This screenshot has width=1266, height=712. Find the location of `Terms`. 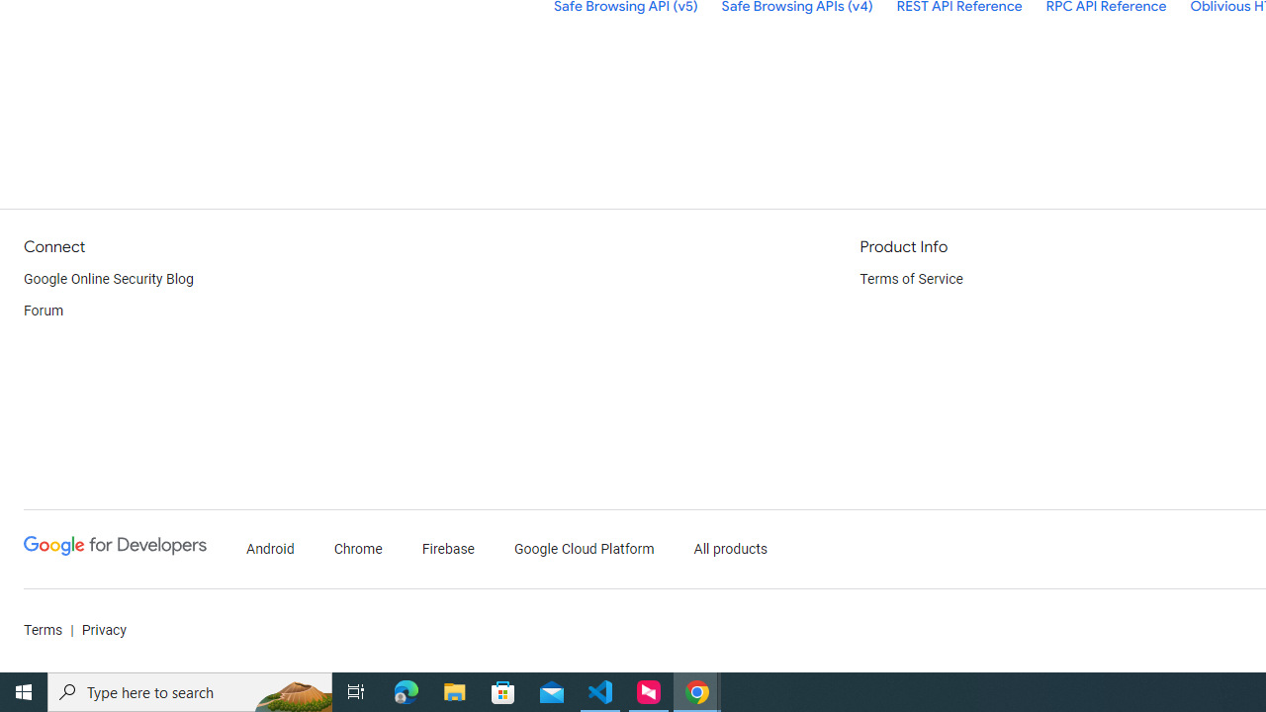

Terms is located at coordinates (44, 631).